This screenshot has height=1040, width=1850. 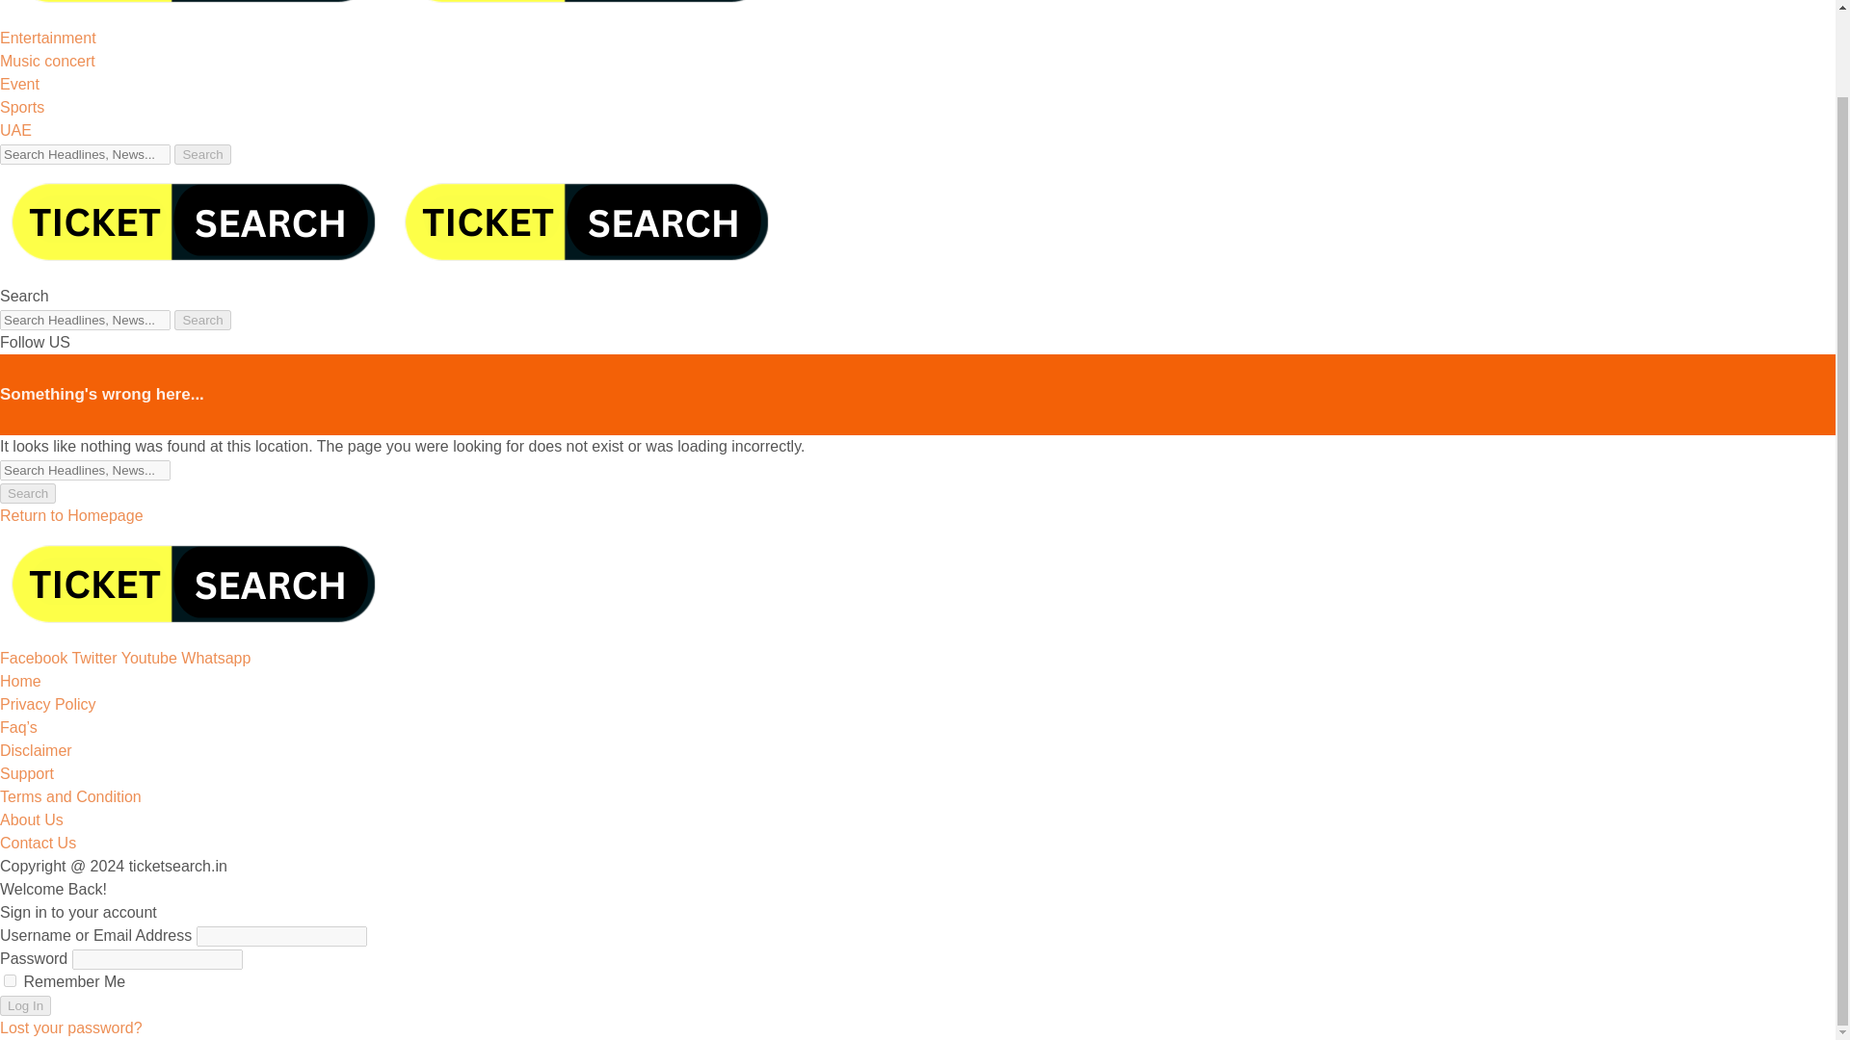 I want to click on About Us, so click(x=31, y=819).